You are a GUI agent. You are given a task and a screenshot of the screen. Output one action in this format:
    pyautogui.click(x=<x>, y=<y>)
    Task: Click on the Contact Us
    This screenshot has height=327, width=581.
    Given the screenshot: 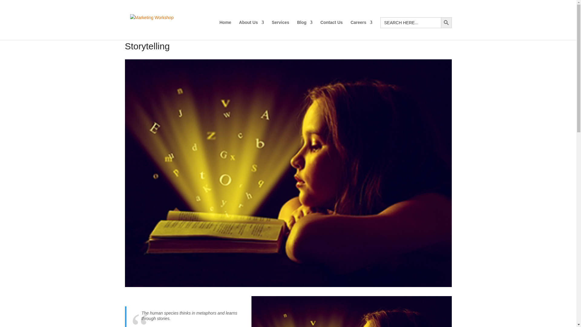 What is the action you would take?
    pyautogui.click(x=332, y=27)
    